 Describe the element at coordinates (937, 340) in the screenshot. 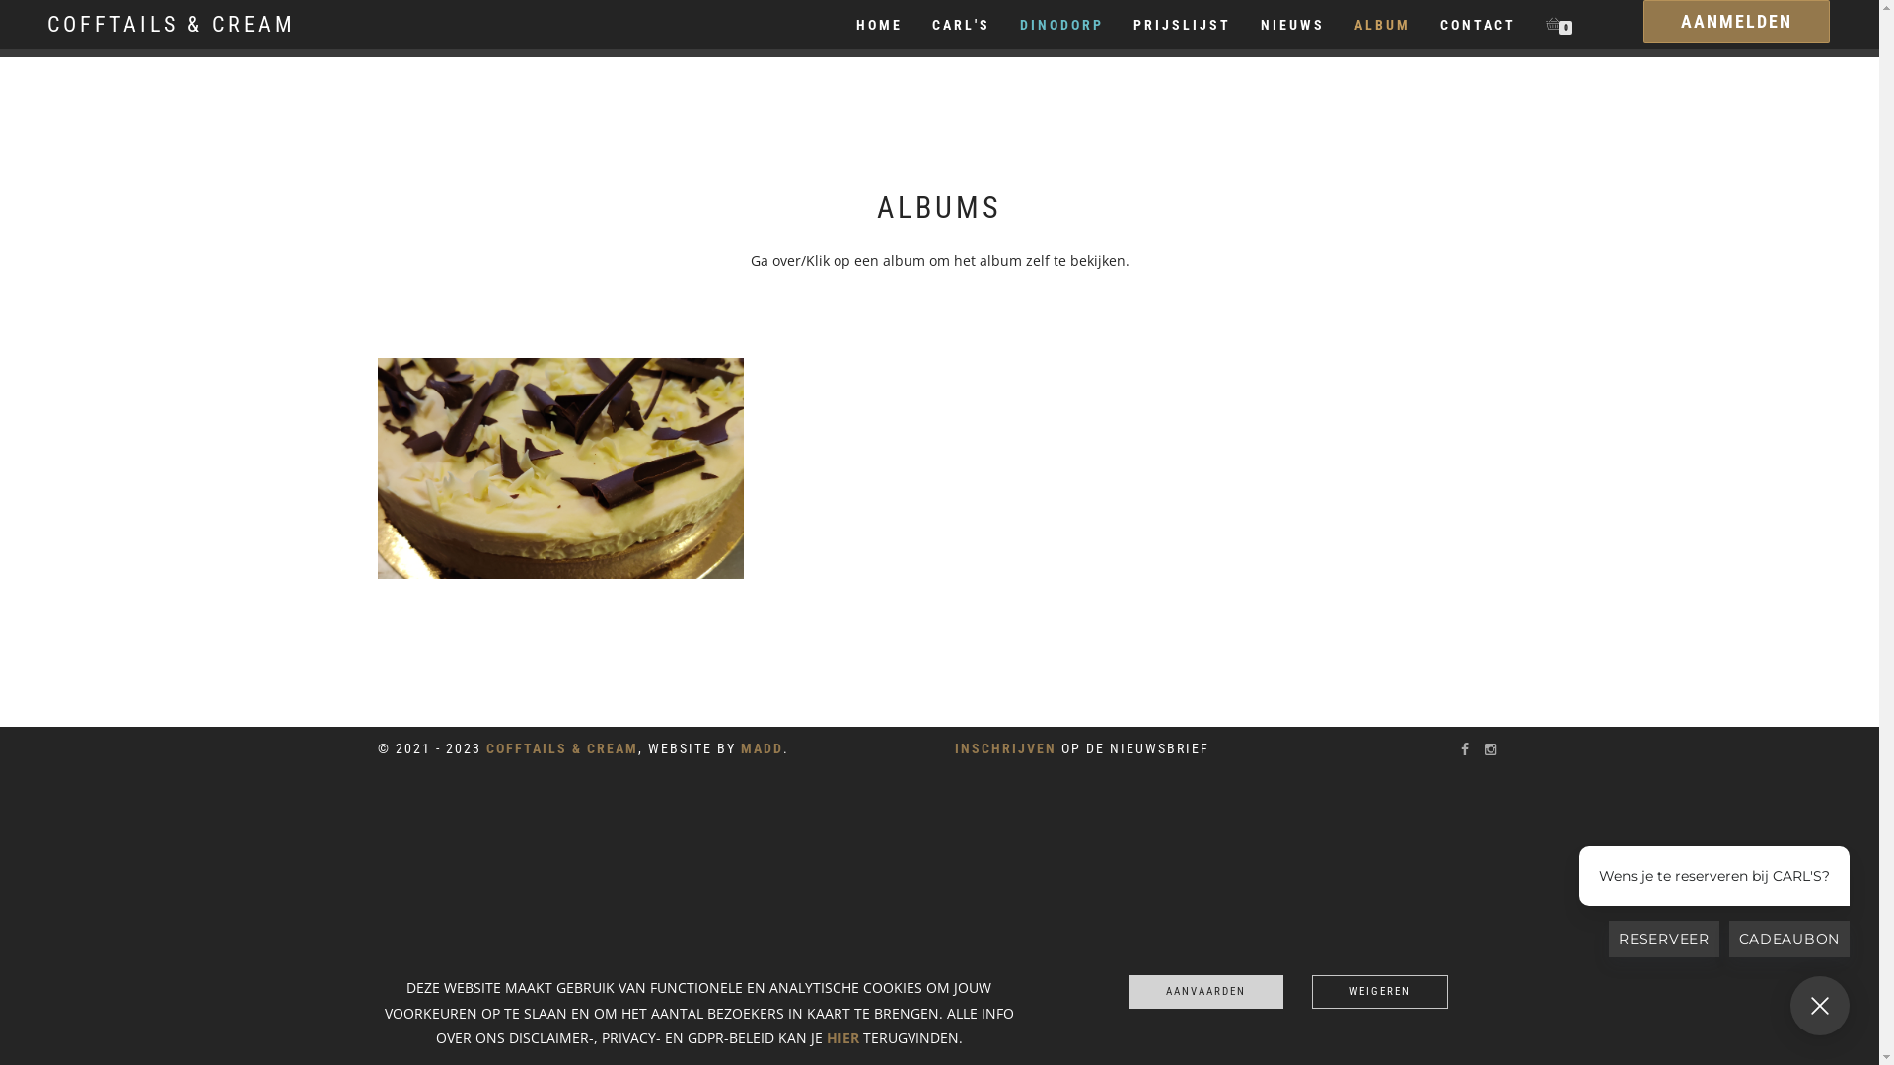

I see `COCKTAILS` at that location.